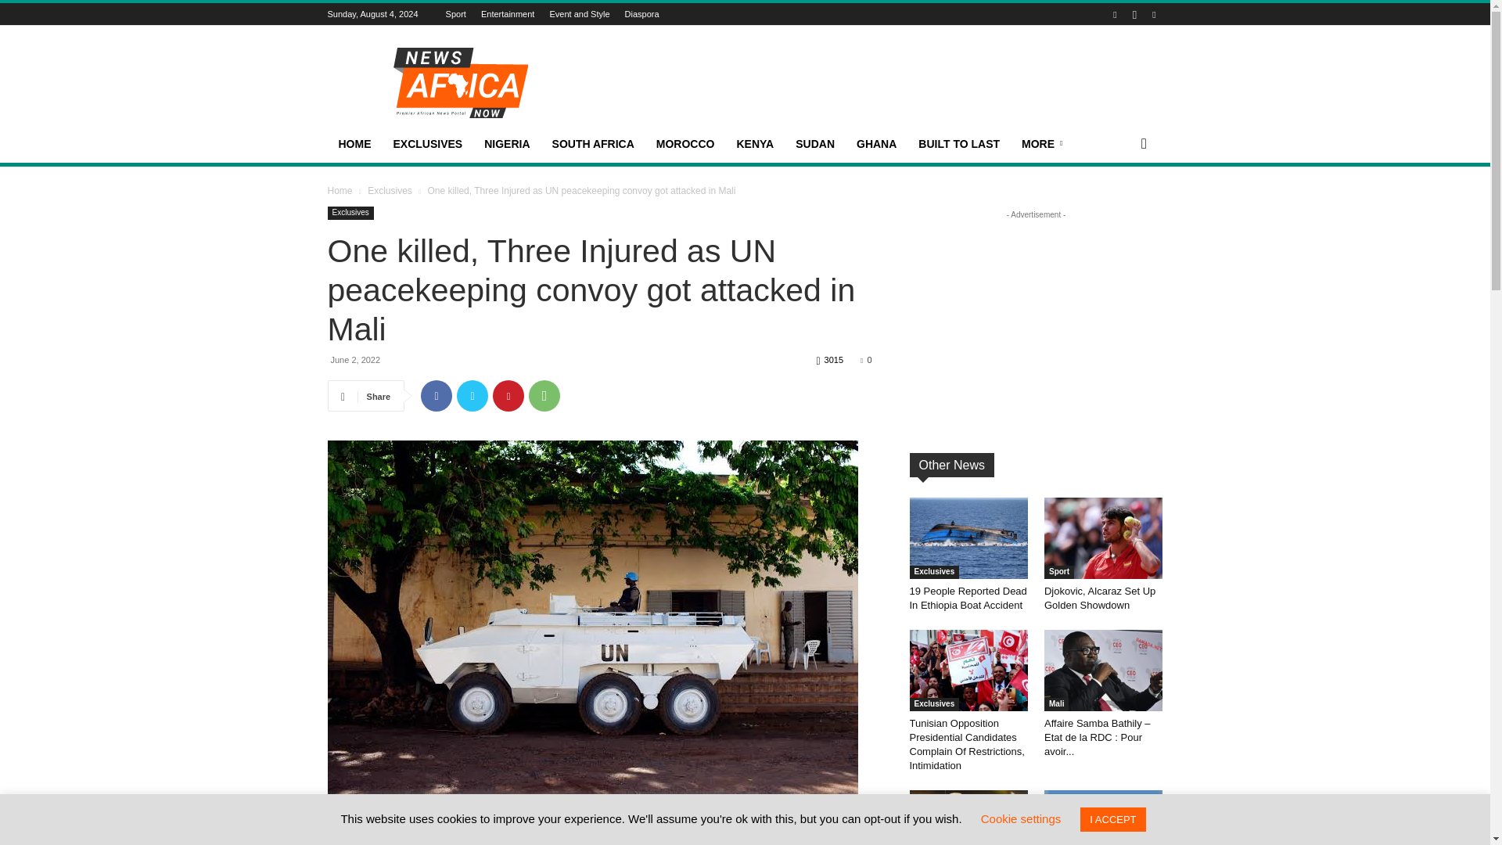 The image size is (1502, 845). Describe the element at coordinates (427, 144) in the screenshot. I see `EXCLUSIVES` at that location.